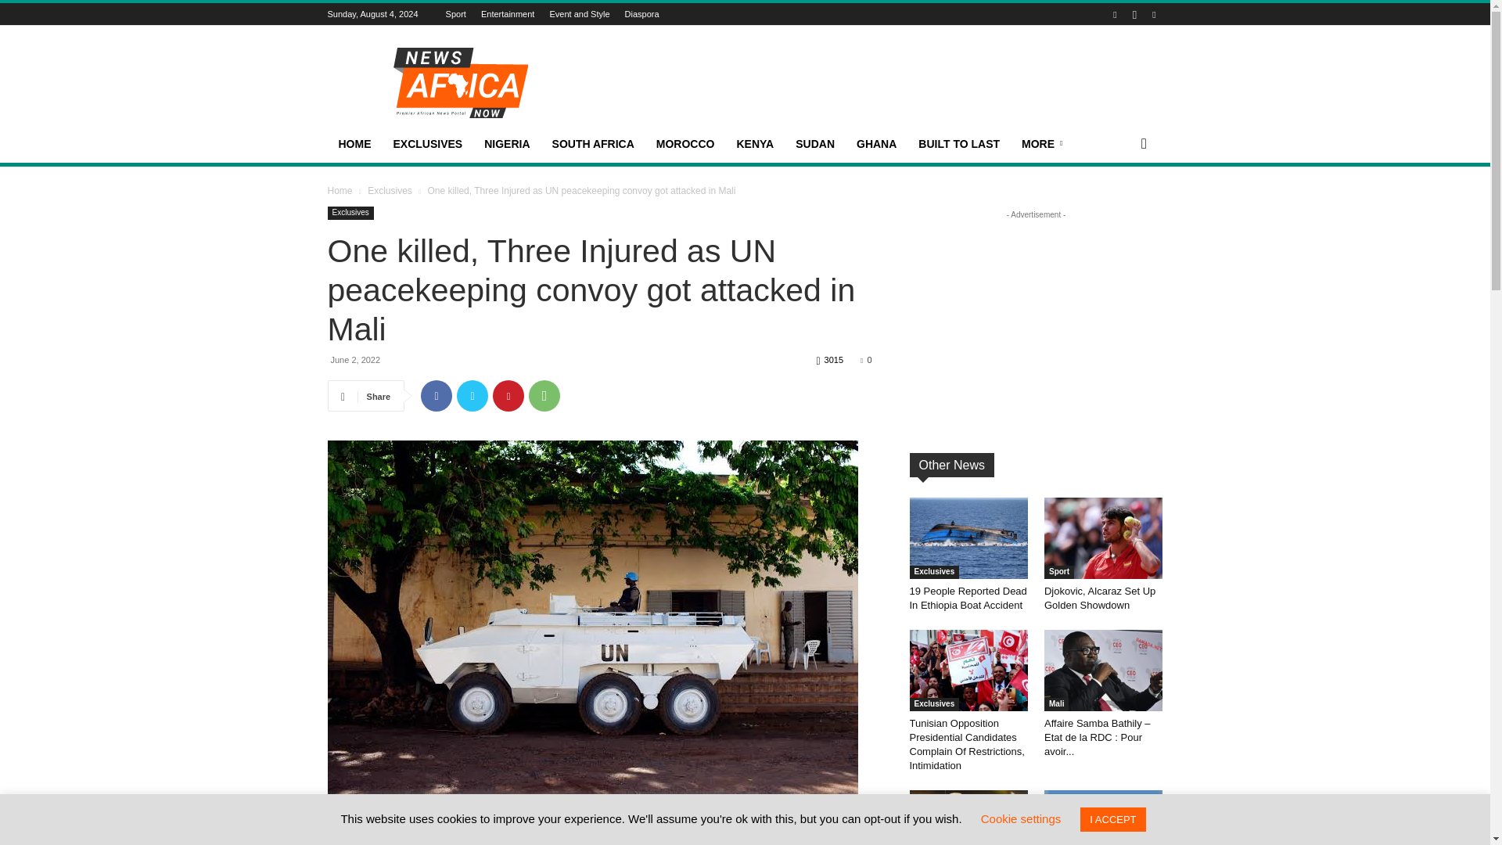 The image size is (1502, 845). Describe the element at coordinates (427, 144) in the screenshot. I see `EXCLUSIVES` at that location.